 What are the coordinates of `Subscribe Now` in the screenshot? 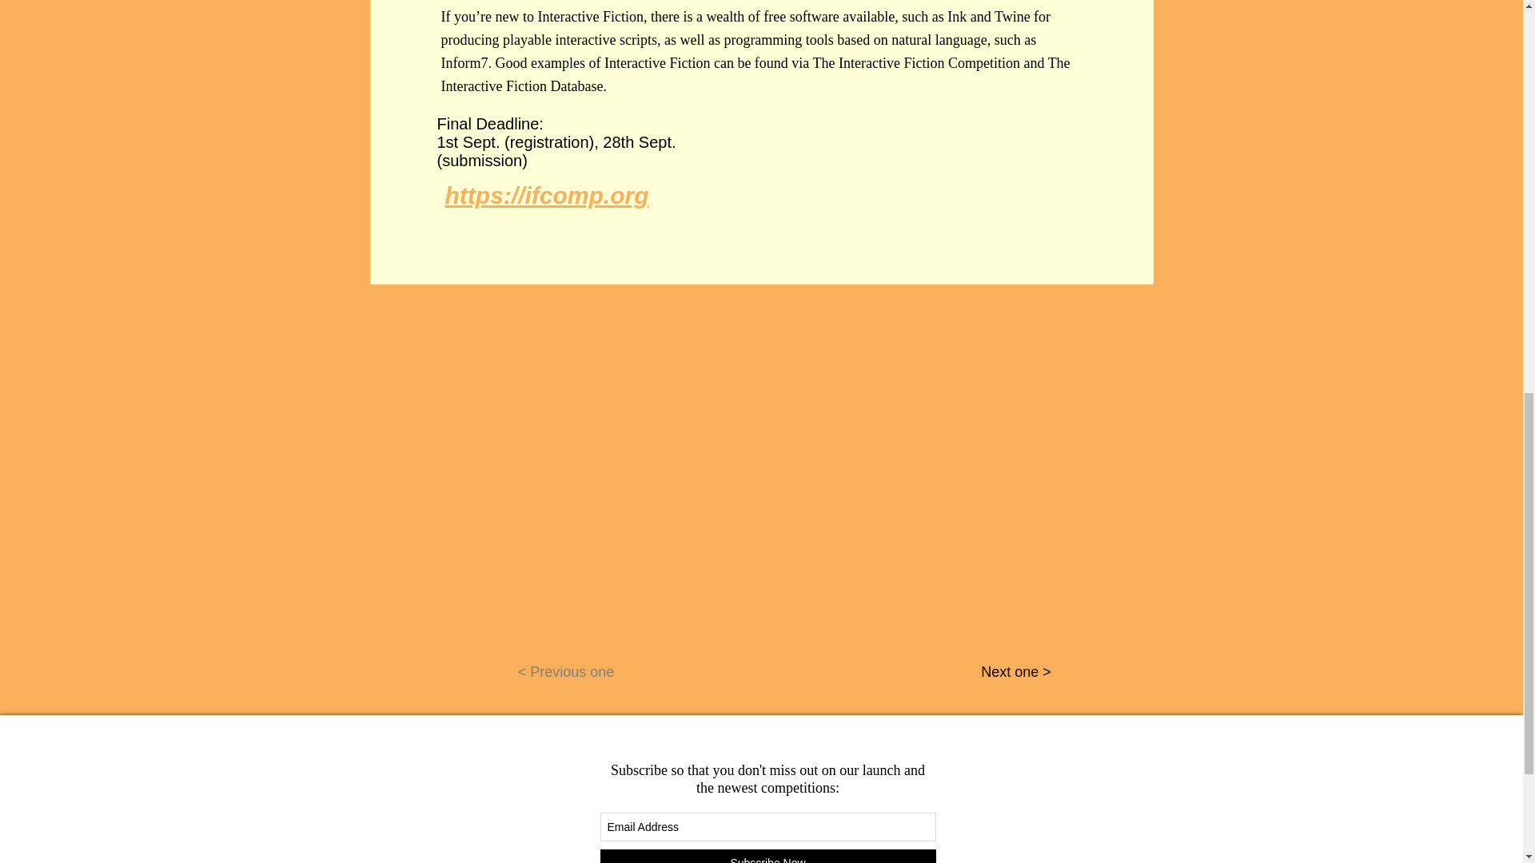 It's located at (767, 856).